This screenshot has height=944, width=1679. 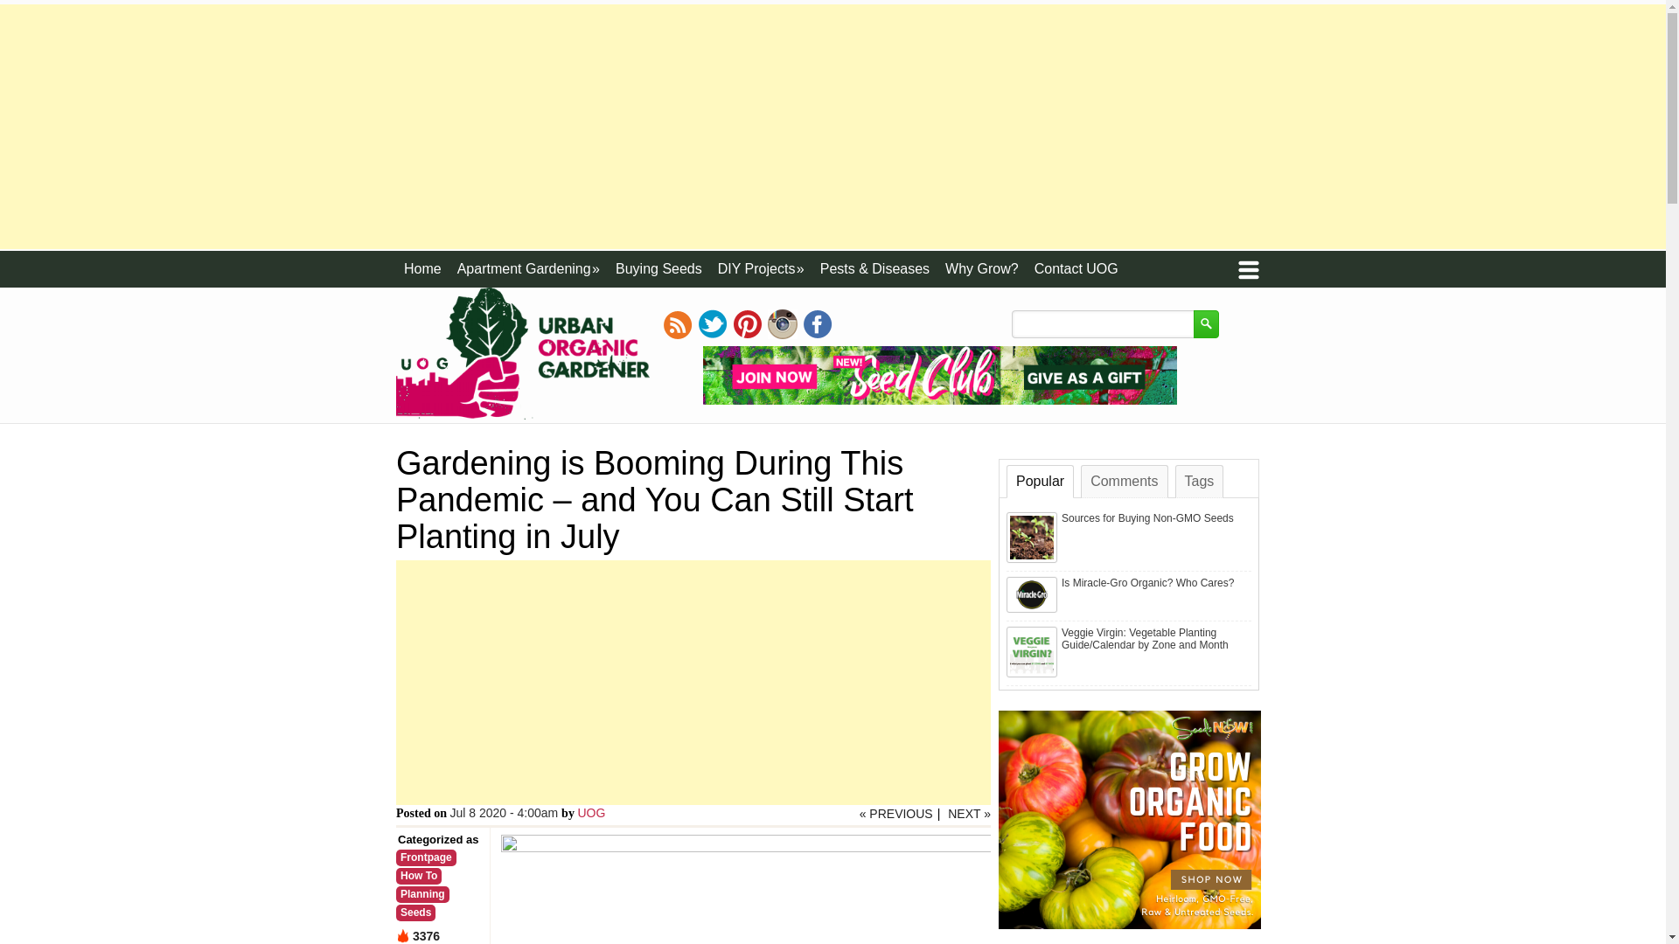 What do you see at coordinates (427, 858) in the screenshot?
I see `Advertisement` at bounding box center [427, 858].